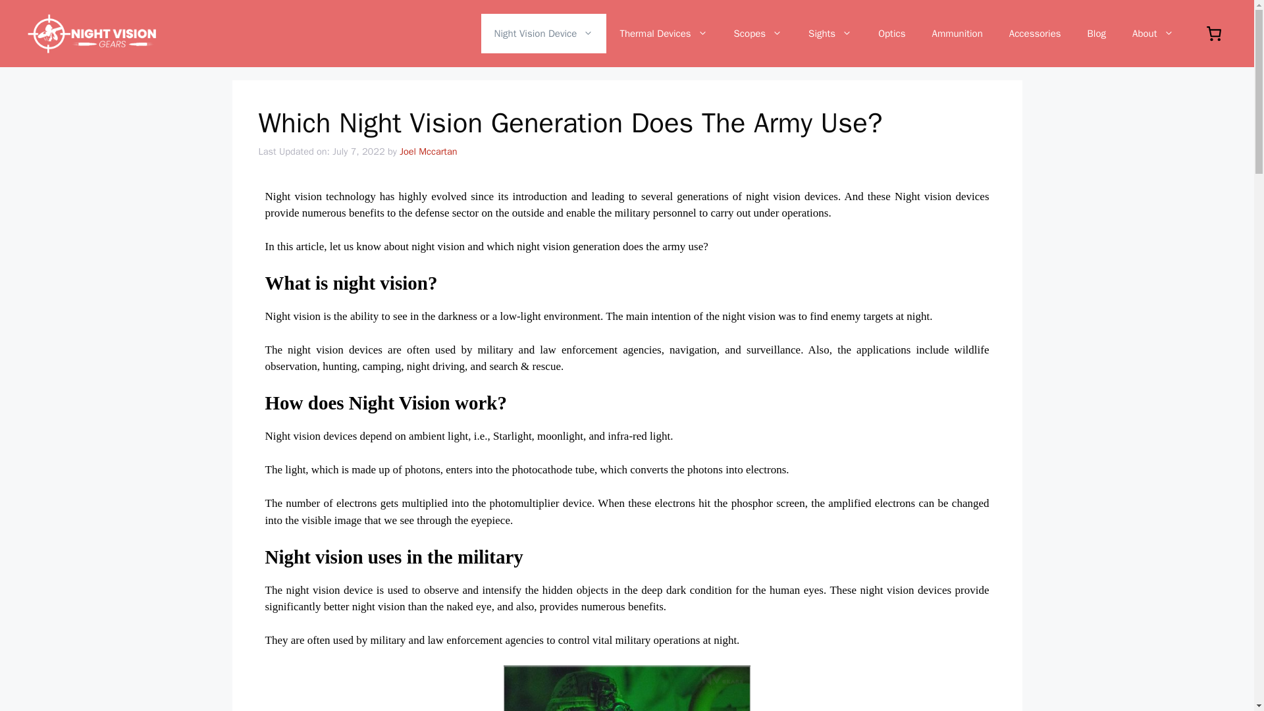 This screenshot has width=1264, height=711. I want to click on Blog, so click(1097, 33).